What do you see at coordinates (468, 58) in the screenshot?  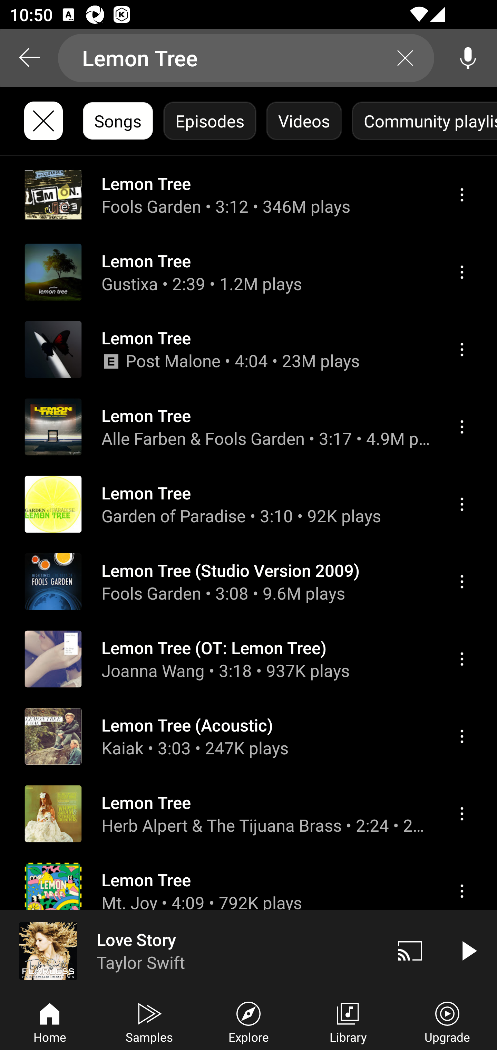 I see `Voice search` at bounding box center [468, 58].